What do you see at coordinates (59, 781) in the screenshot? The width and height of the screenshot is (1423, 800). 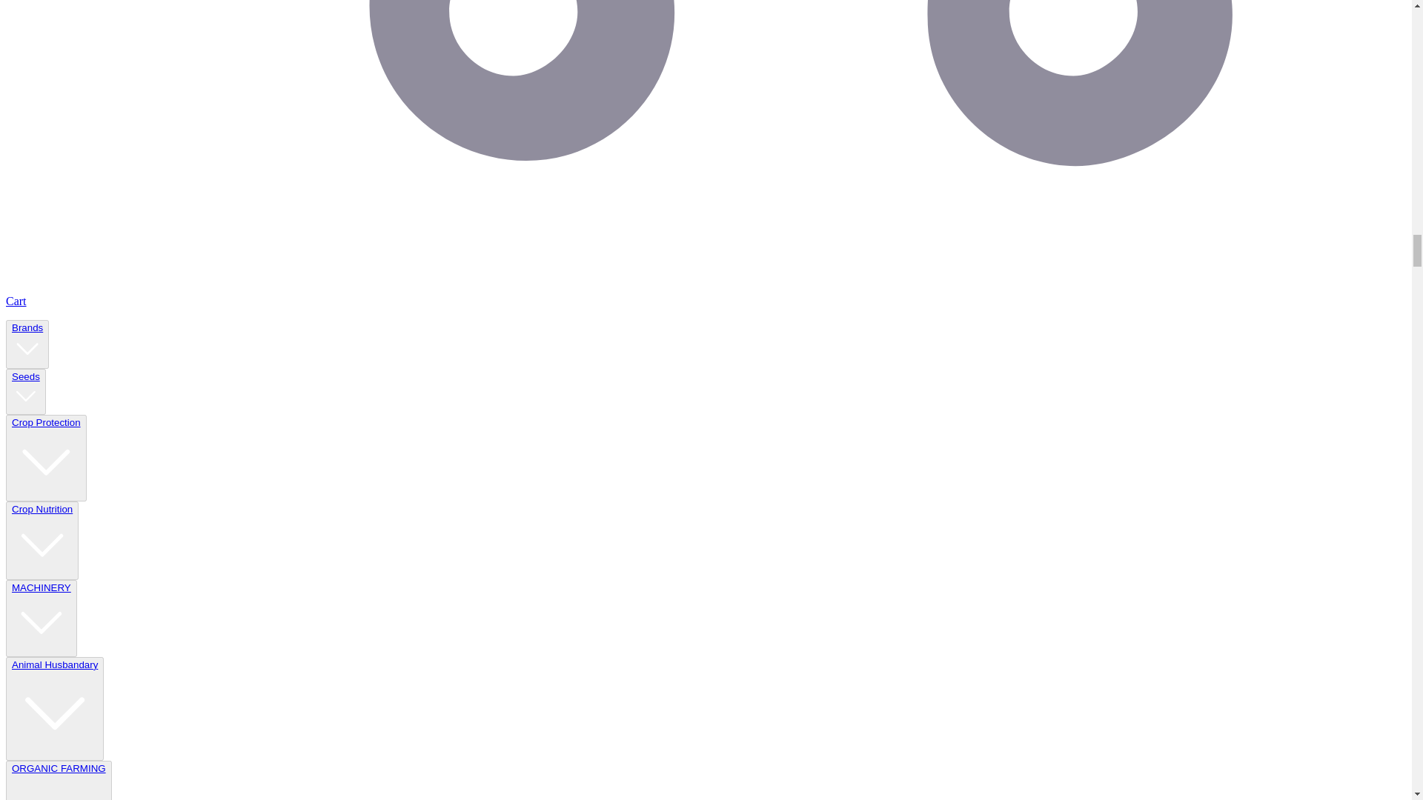 I see `ORGANIC FARMING` at bounding box center [59, 781].